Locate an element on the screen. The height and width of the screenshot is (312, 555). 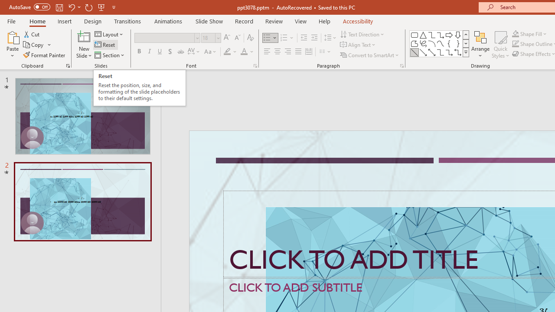
Connector: Elbow Arrow is located at coordinates (449, 52).